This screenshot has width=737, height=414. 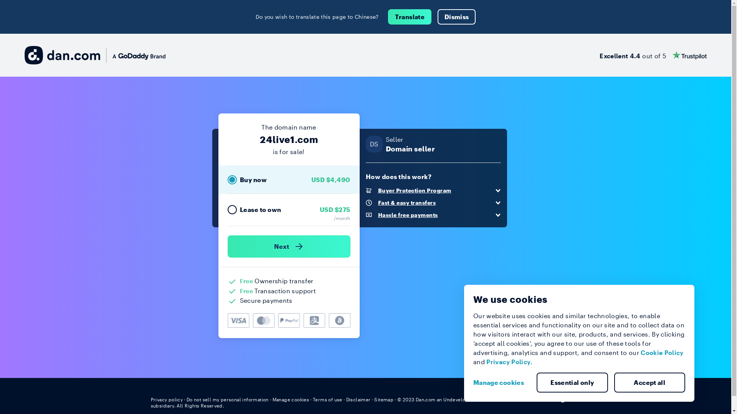 What do you see at coordinates (167, 399) in the screenshot?
I see `Privacy policy` at bounding box center [167, 399].